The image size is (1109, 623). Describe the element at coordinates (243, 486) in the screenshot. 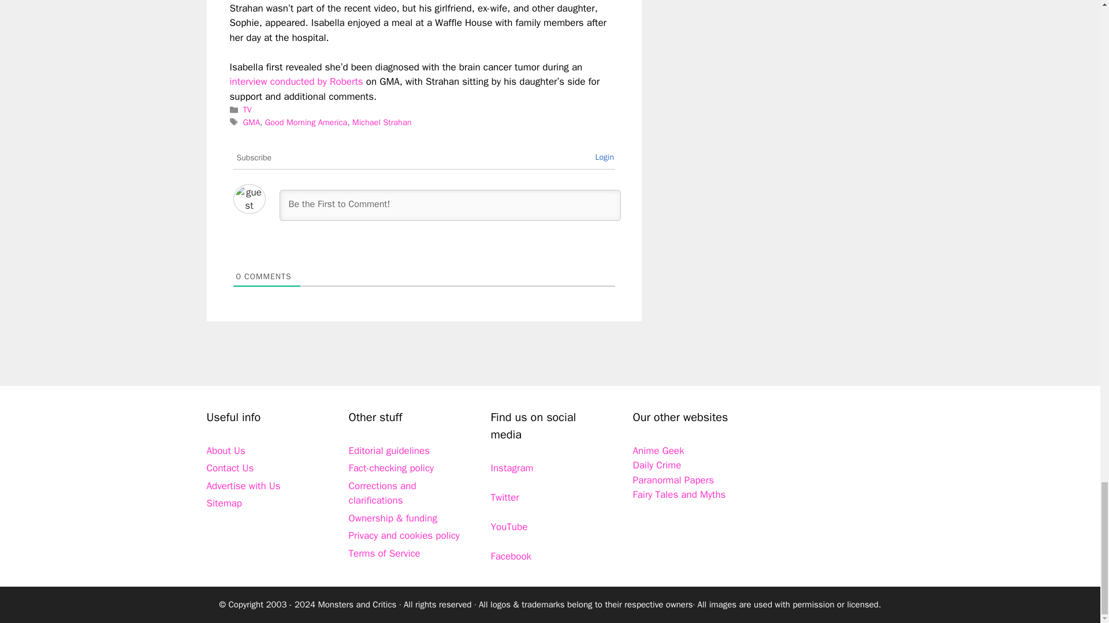

I see `Advertise with Us` at that location.